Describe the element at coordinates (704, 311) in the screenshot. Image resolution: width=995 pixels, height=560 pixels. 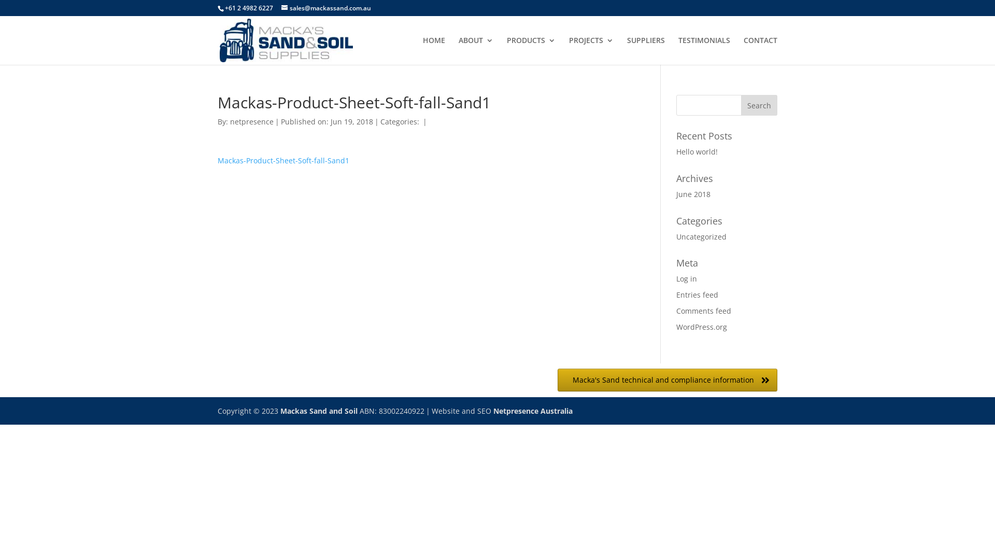
I see `Comments feed` at that location.